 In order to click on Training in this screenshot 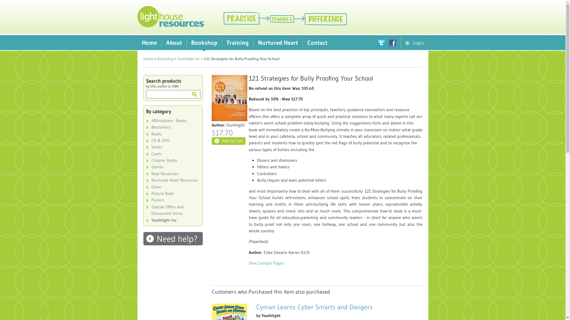, I will do `click(237, 43)`.